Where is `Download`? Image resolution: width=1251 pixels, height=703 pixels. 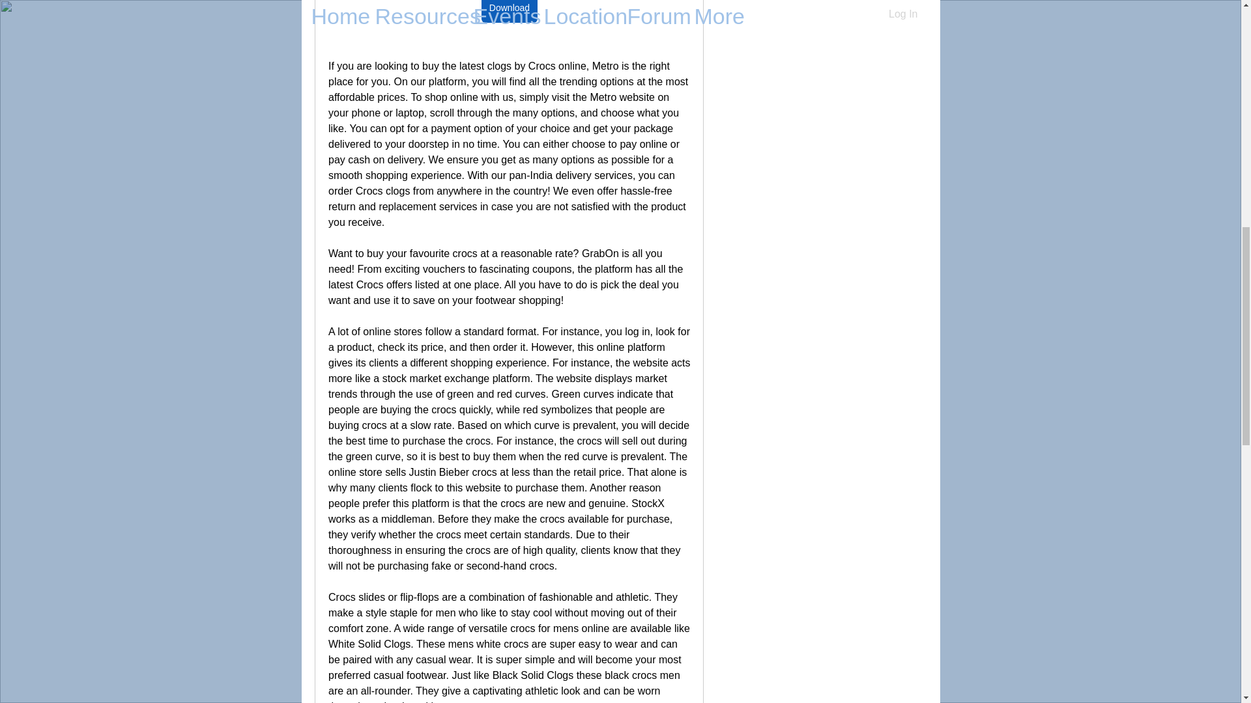
Download is located at coordinates (508, 11).